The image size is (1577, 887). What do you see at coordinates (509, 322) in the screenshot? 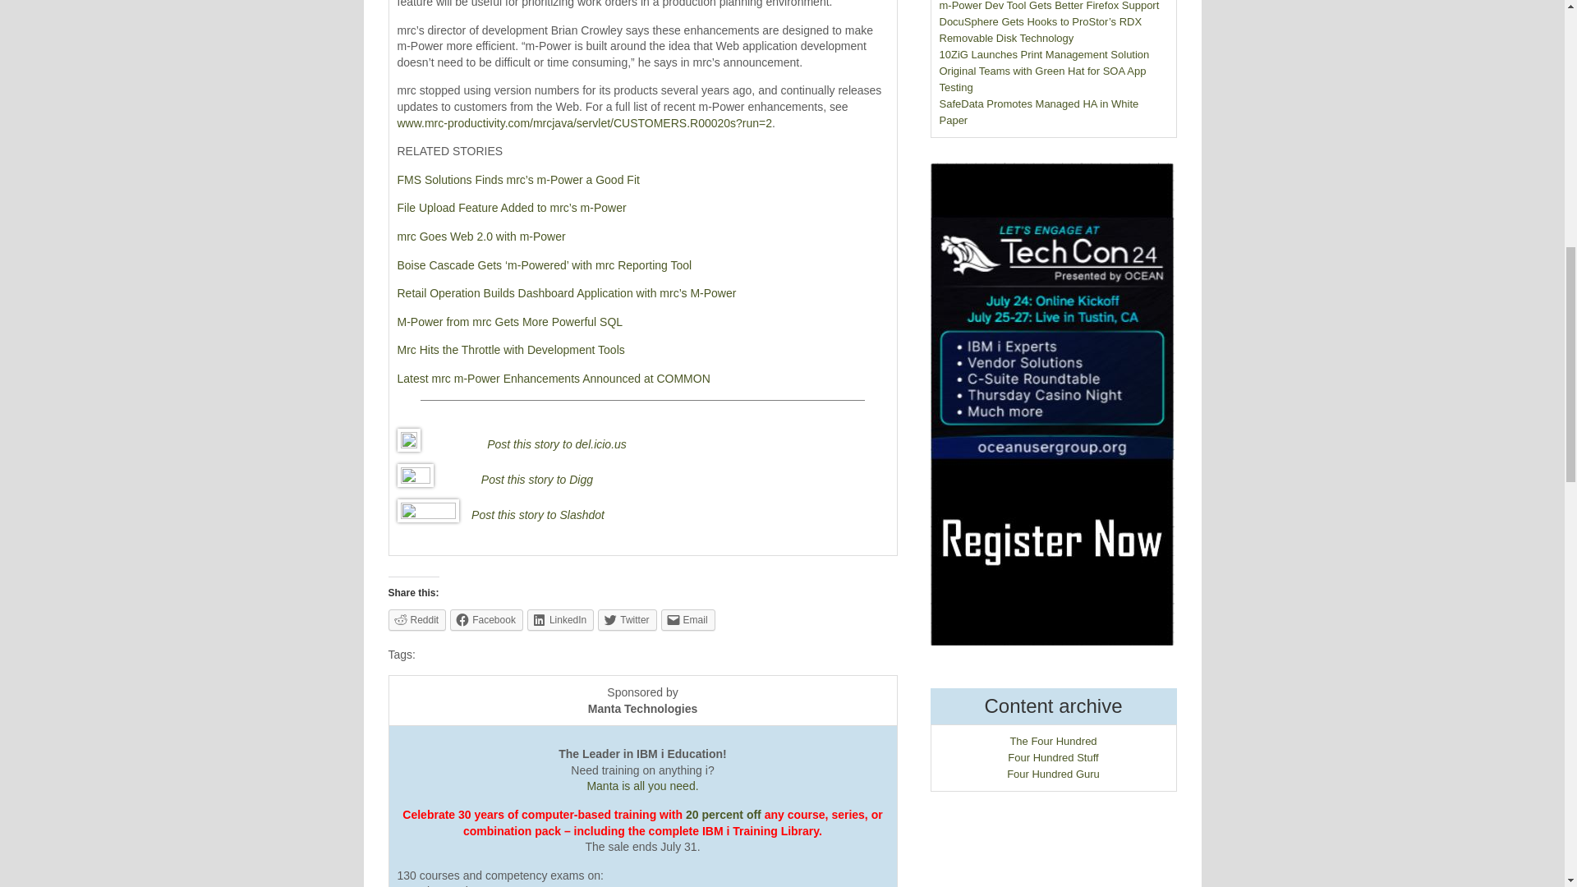
I see `M-Power from mrc Gets More Powerful SQL` at bounding box center [509, 322].